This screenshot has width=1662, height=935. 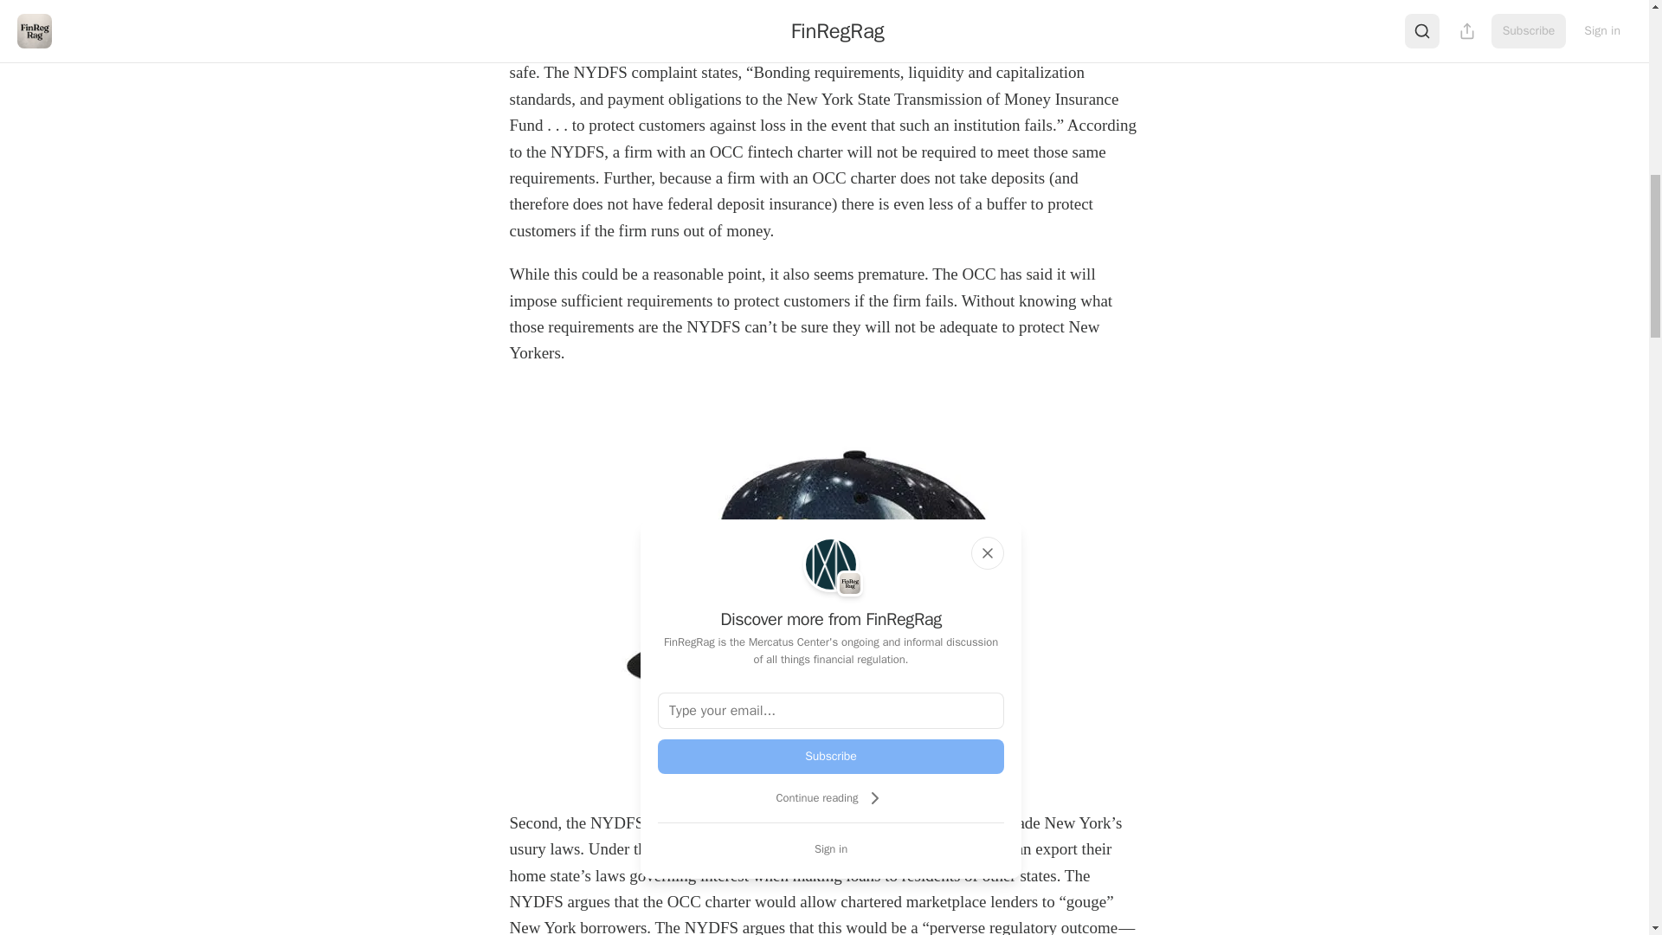 I want to click on National Bank Act, so click(x=718, y=848).